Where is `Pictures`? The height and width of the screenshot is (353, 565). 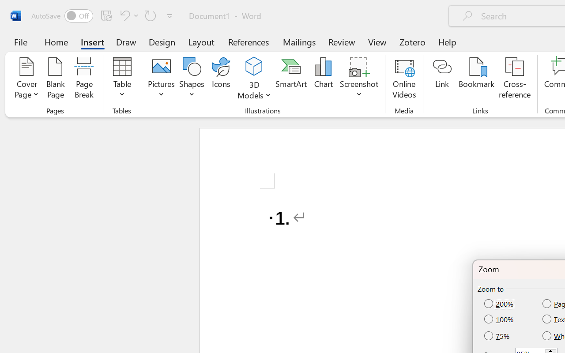
Pictures is located at coordinates (161, 79).